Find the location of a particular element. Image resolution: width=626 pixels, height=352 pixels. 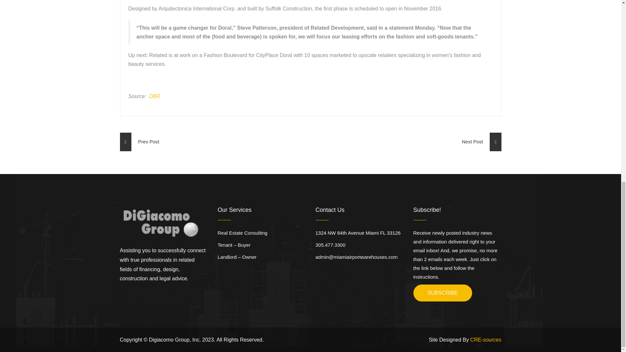

Next Post     is located at coordinates (481, 142).